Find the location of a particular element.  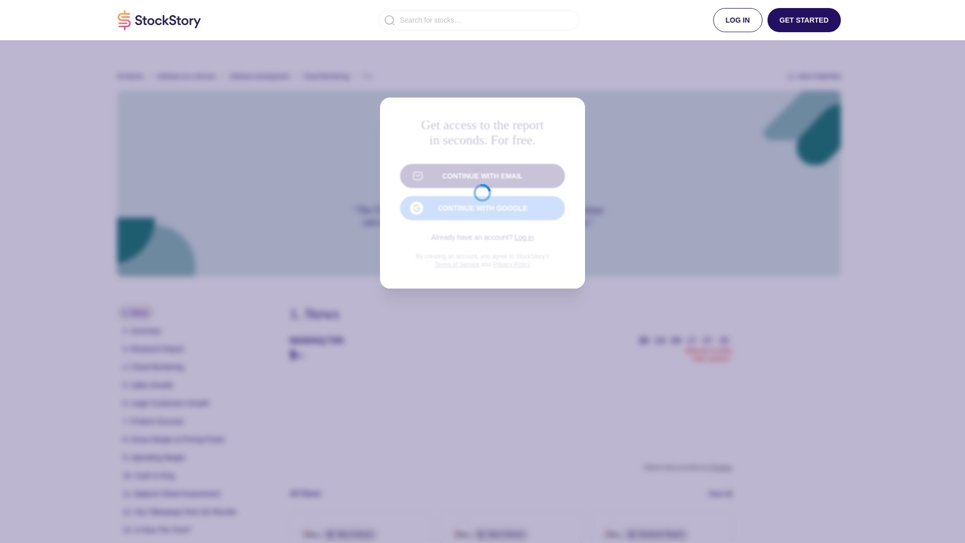

Add to Watchlist is located at coordinates (813, 76).